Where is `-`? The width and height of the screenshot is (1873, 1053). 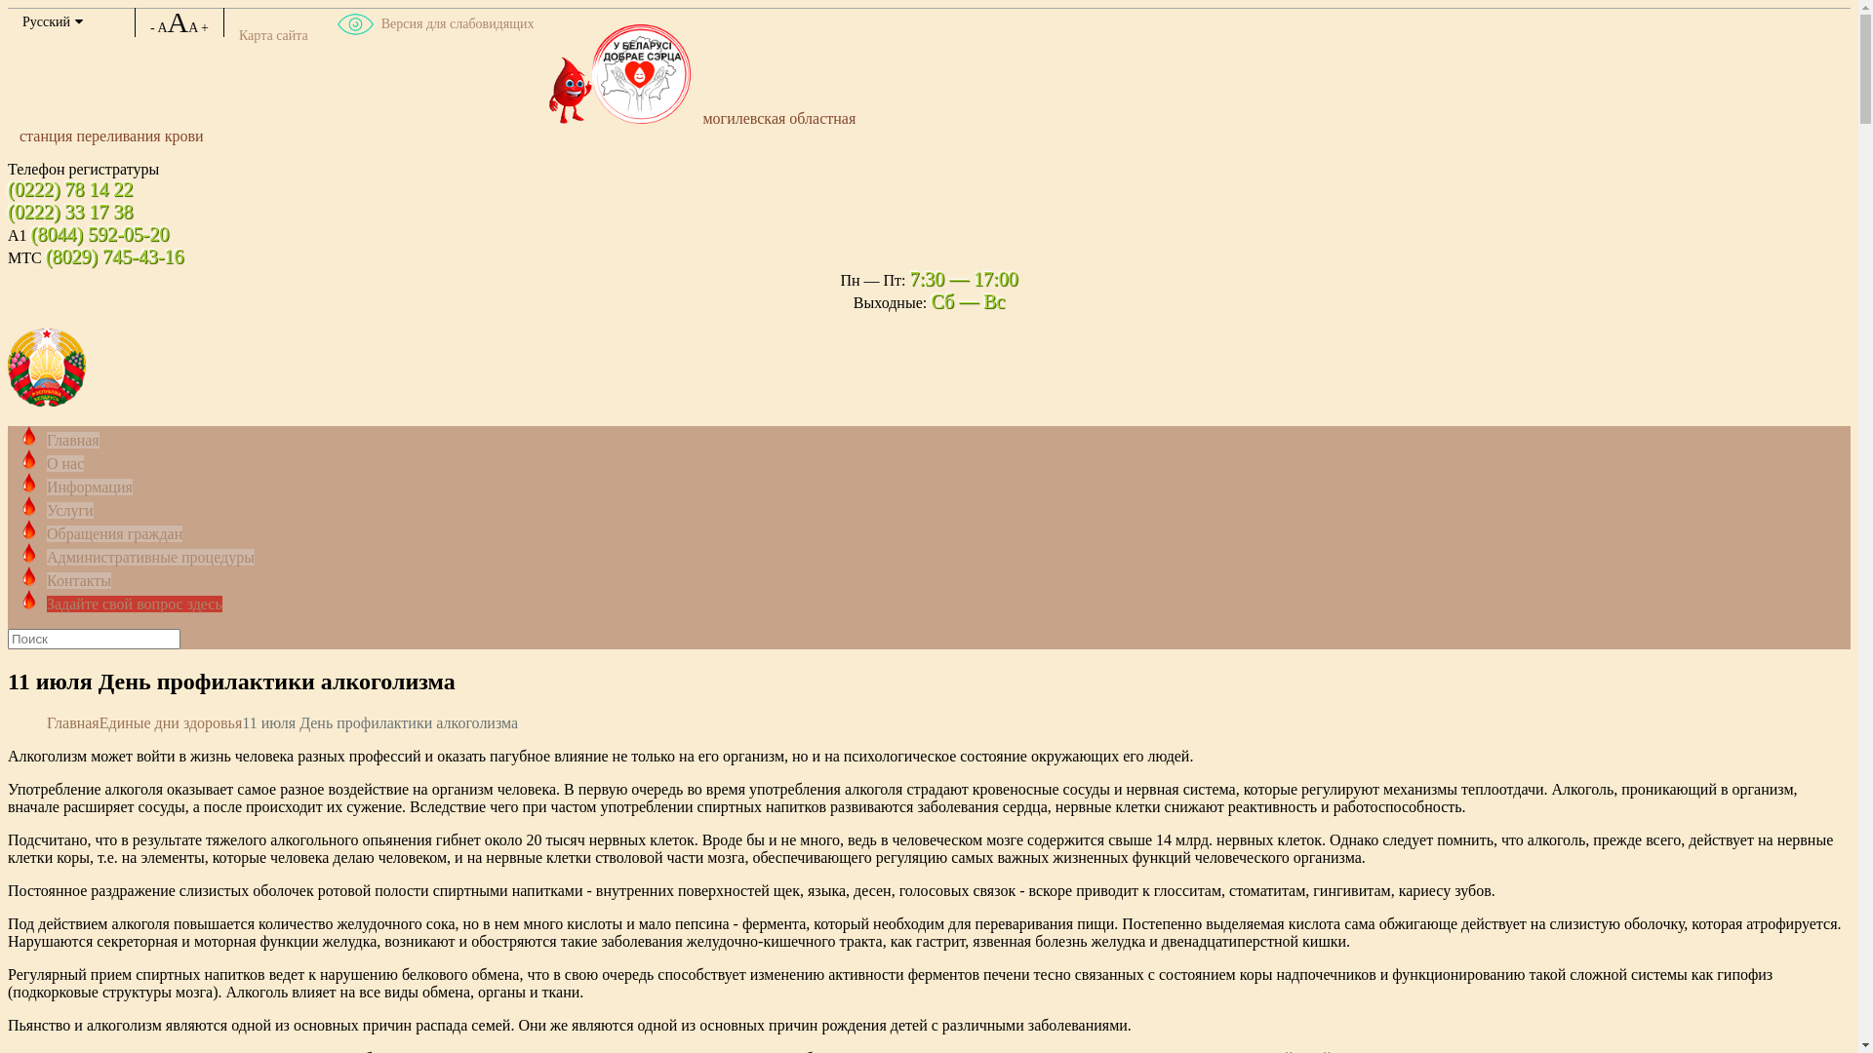
- is located at coordinates (152, 27).